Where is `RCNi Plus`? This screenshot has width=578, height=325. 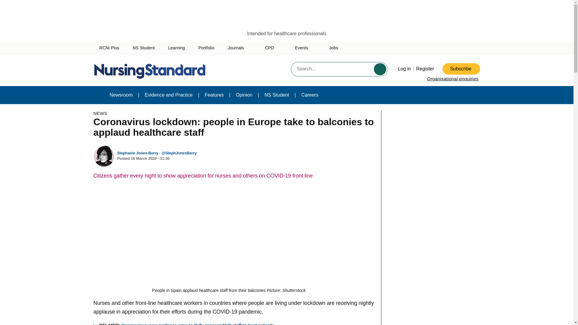 RCNi Plus is located at coordinates (109, 48).